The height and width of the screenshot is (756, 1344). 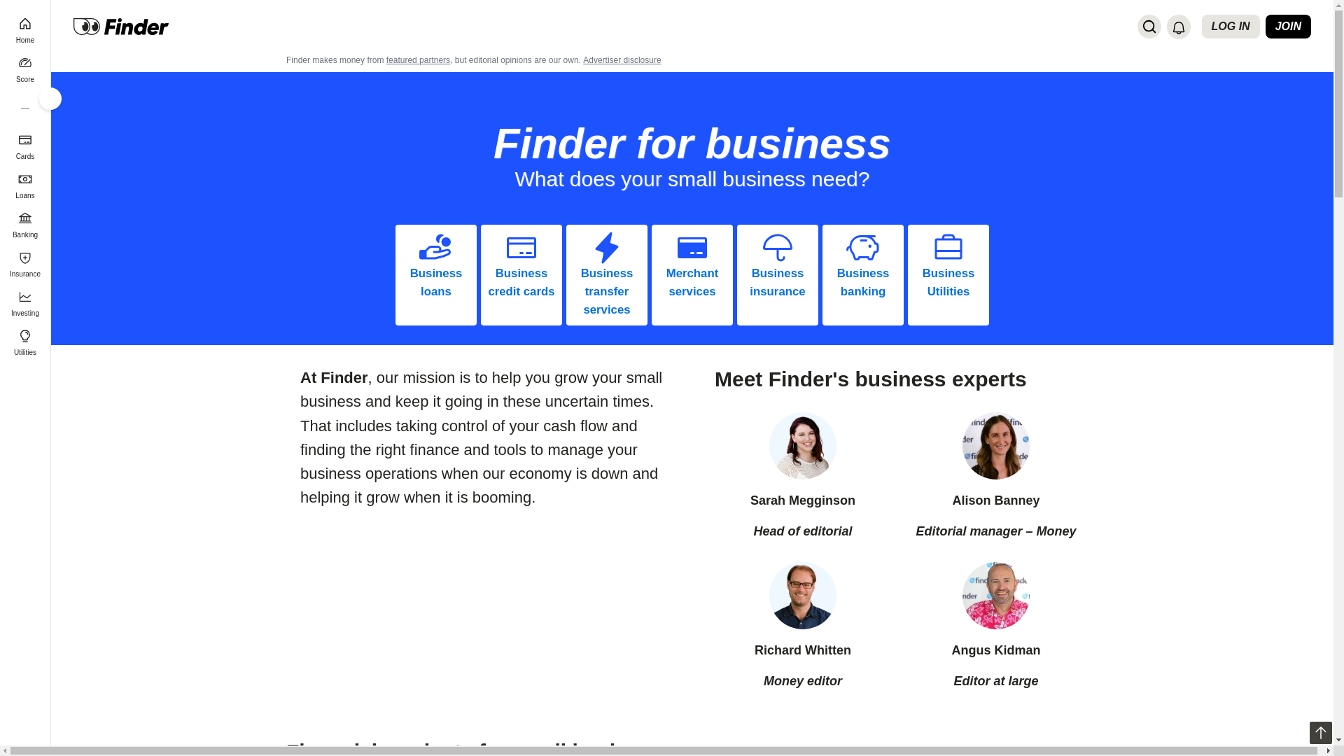 I want to click on Back to Top, so click(x=1320, y=732).